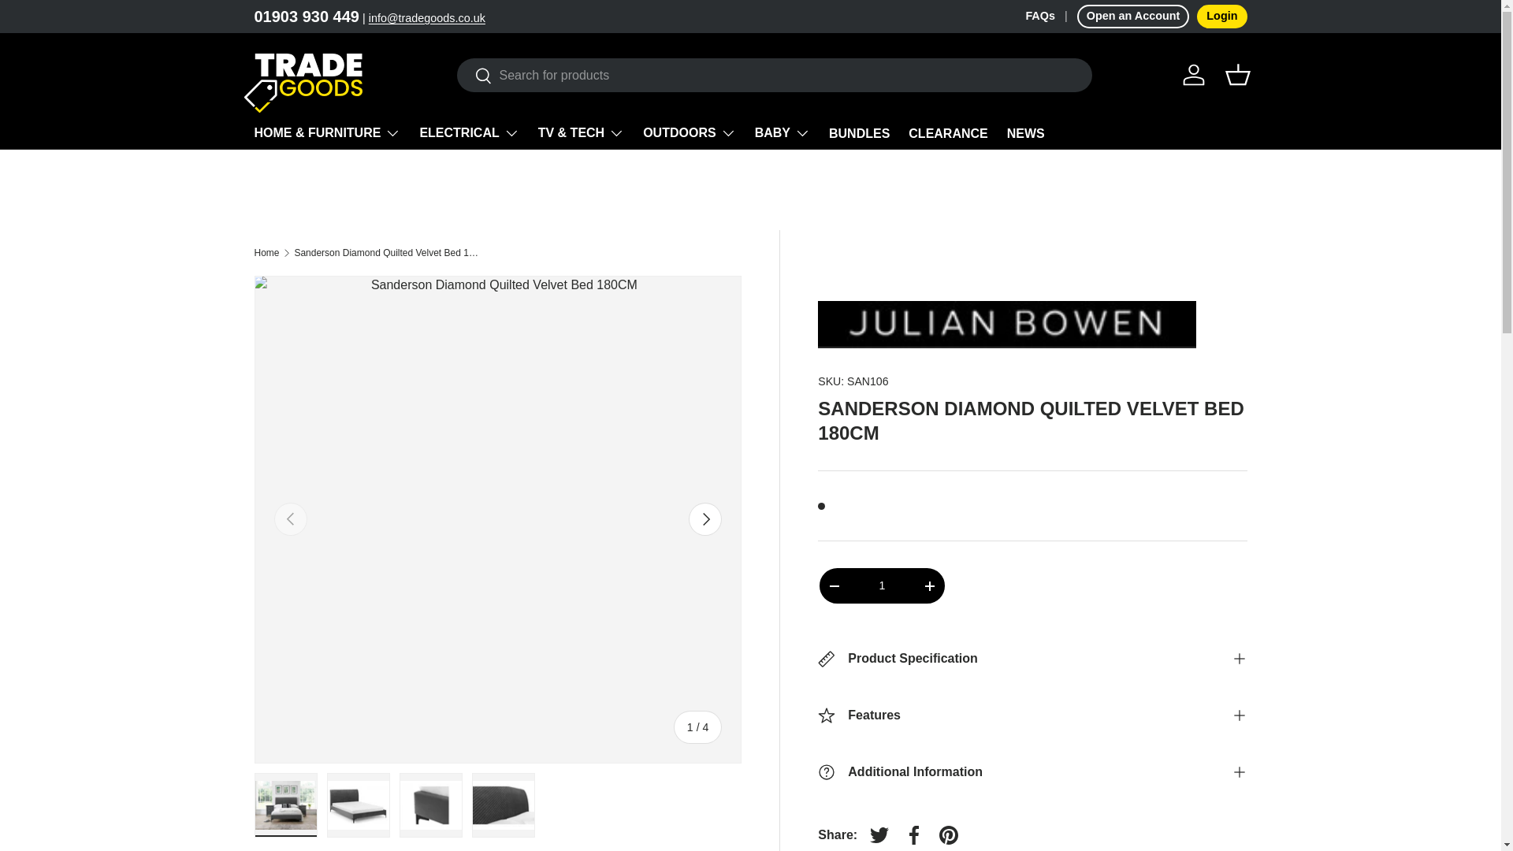 Image resolution: width=1513 pixels, height=851 pixels. What do you see at coordinates (72, 23) in the screenshot?
I see `SKIP TO CONTENT` at bounding box center [72, 23].